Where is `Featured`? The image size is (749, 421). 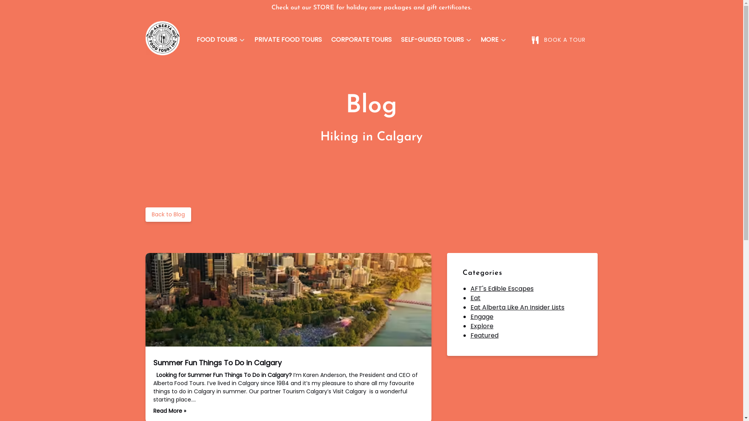 Featured is located at coordinates (485, 335).